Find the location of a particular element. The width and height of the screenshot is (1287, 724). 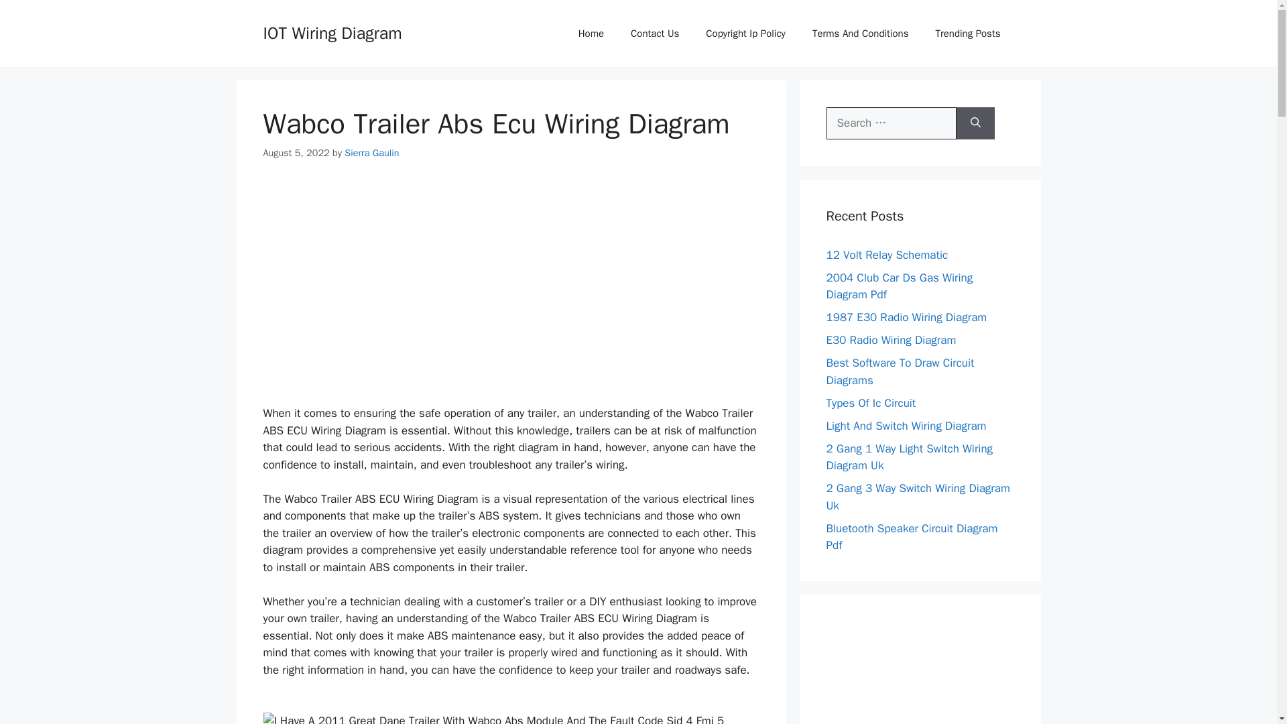

IOT Wiring Diagram is located at coordinates (332, 32).